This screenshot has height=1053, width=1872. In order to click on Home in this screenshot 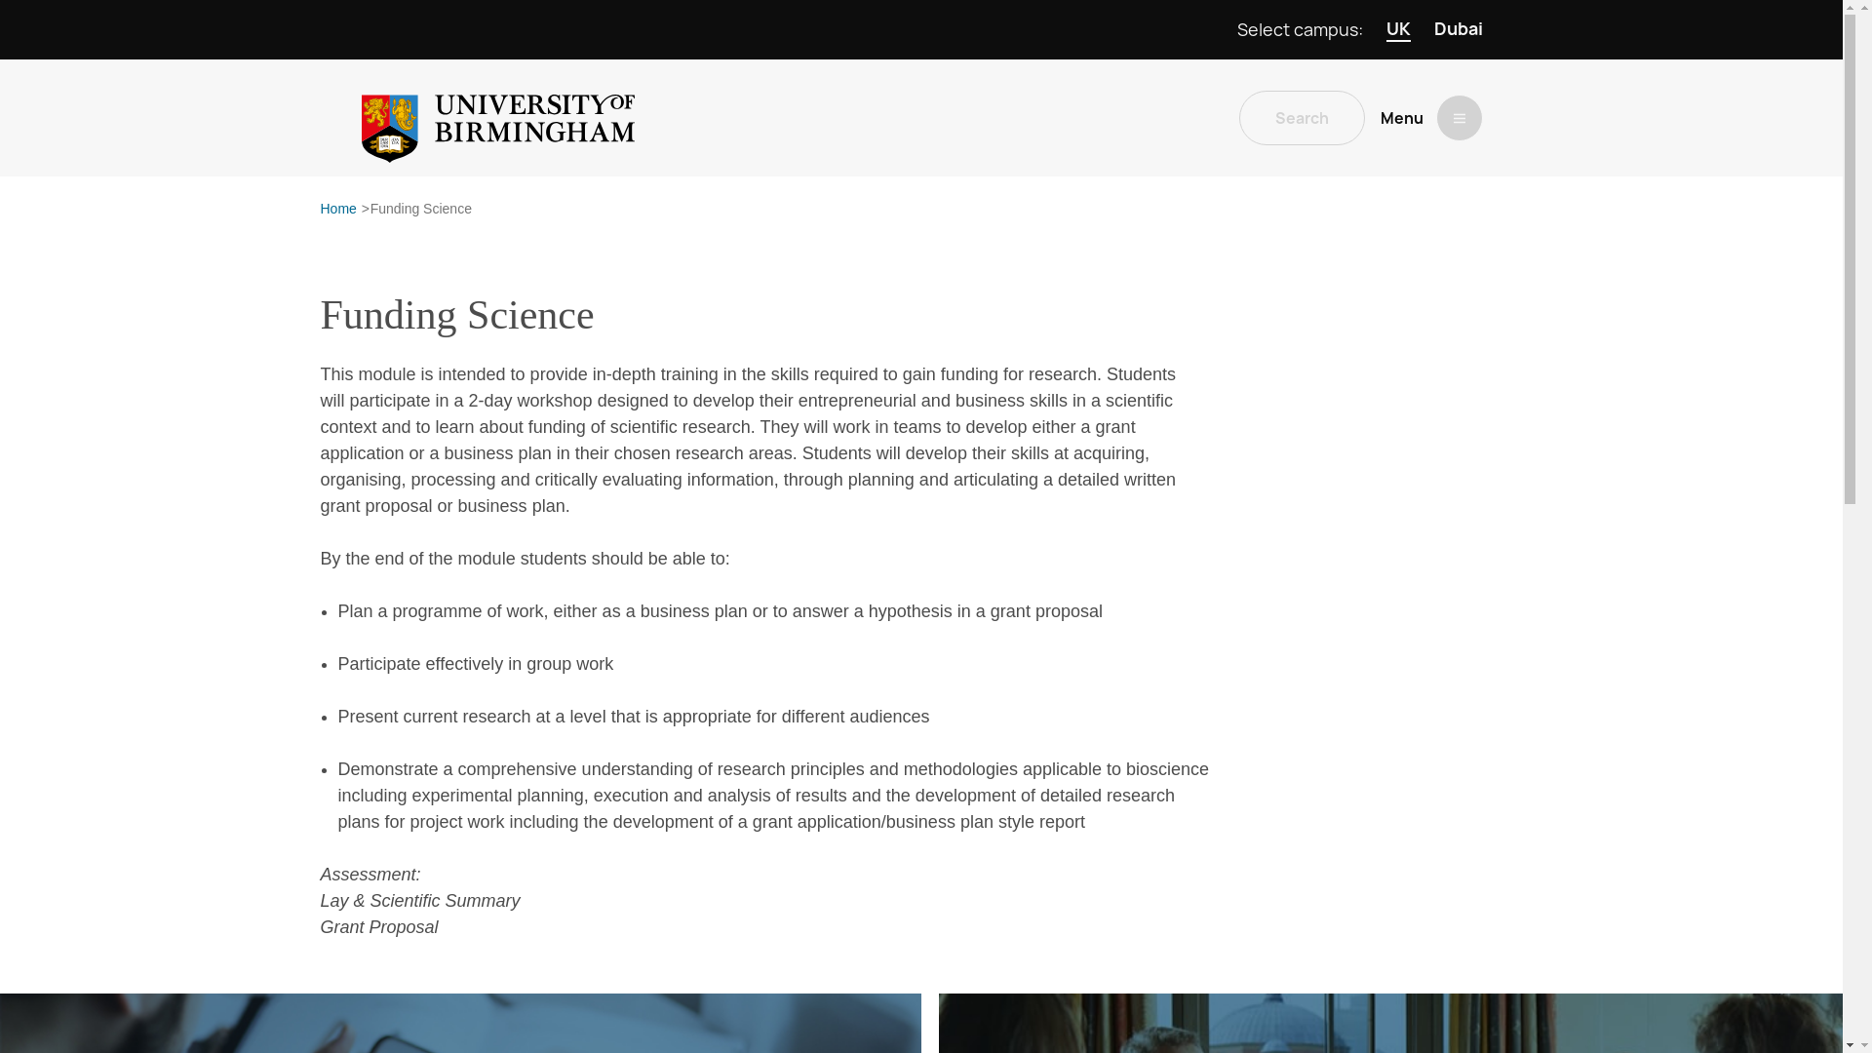, I will do `click(337, 209)`.